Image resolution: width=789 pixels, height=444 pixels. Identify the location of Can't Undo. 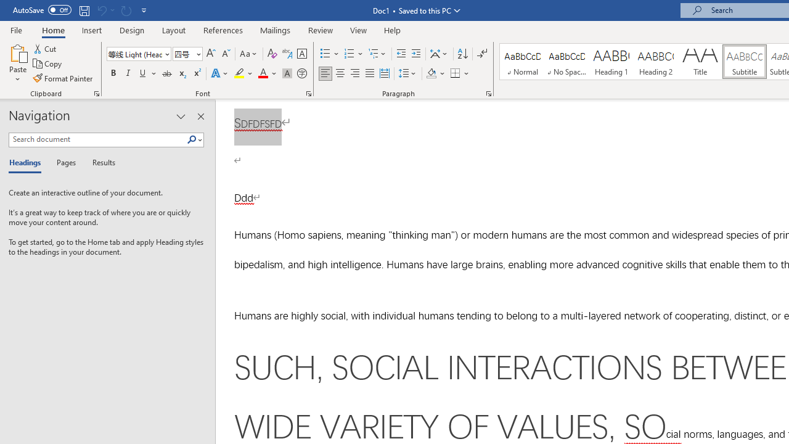
(101, 10).